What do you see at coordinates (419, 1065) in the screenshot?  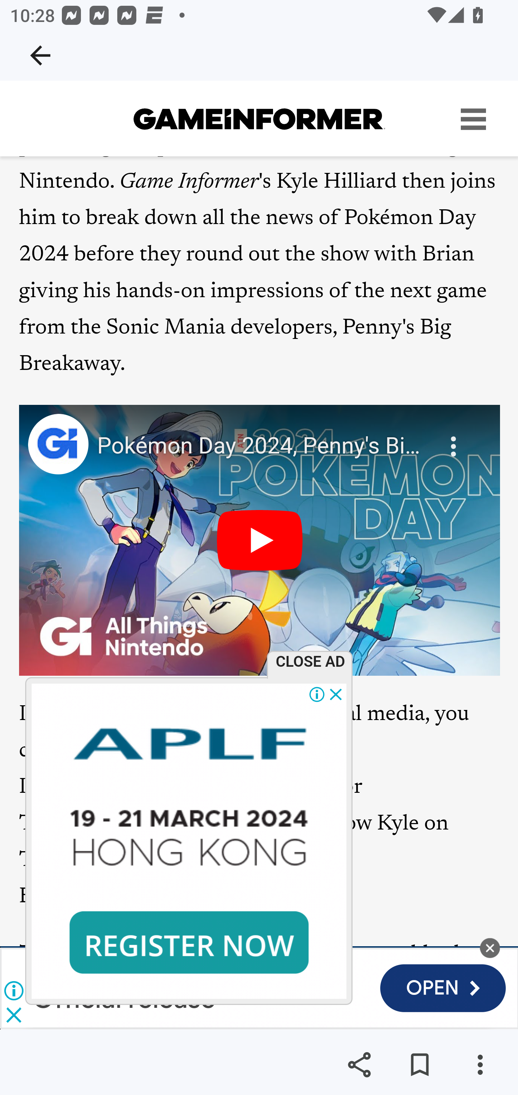 I see `Save for later` at bounding box center [419, 1065].